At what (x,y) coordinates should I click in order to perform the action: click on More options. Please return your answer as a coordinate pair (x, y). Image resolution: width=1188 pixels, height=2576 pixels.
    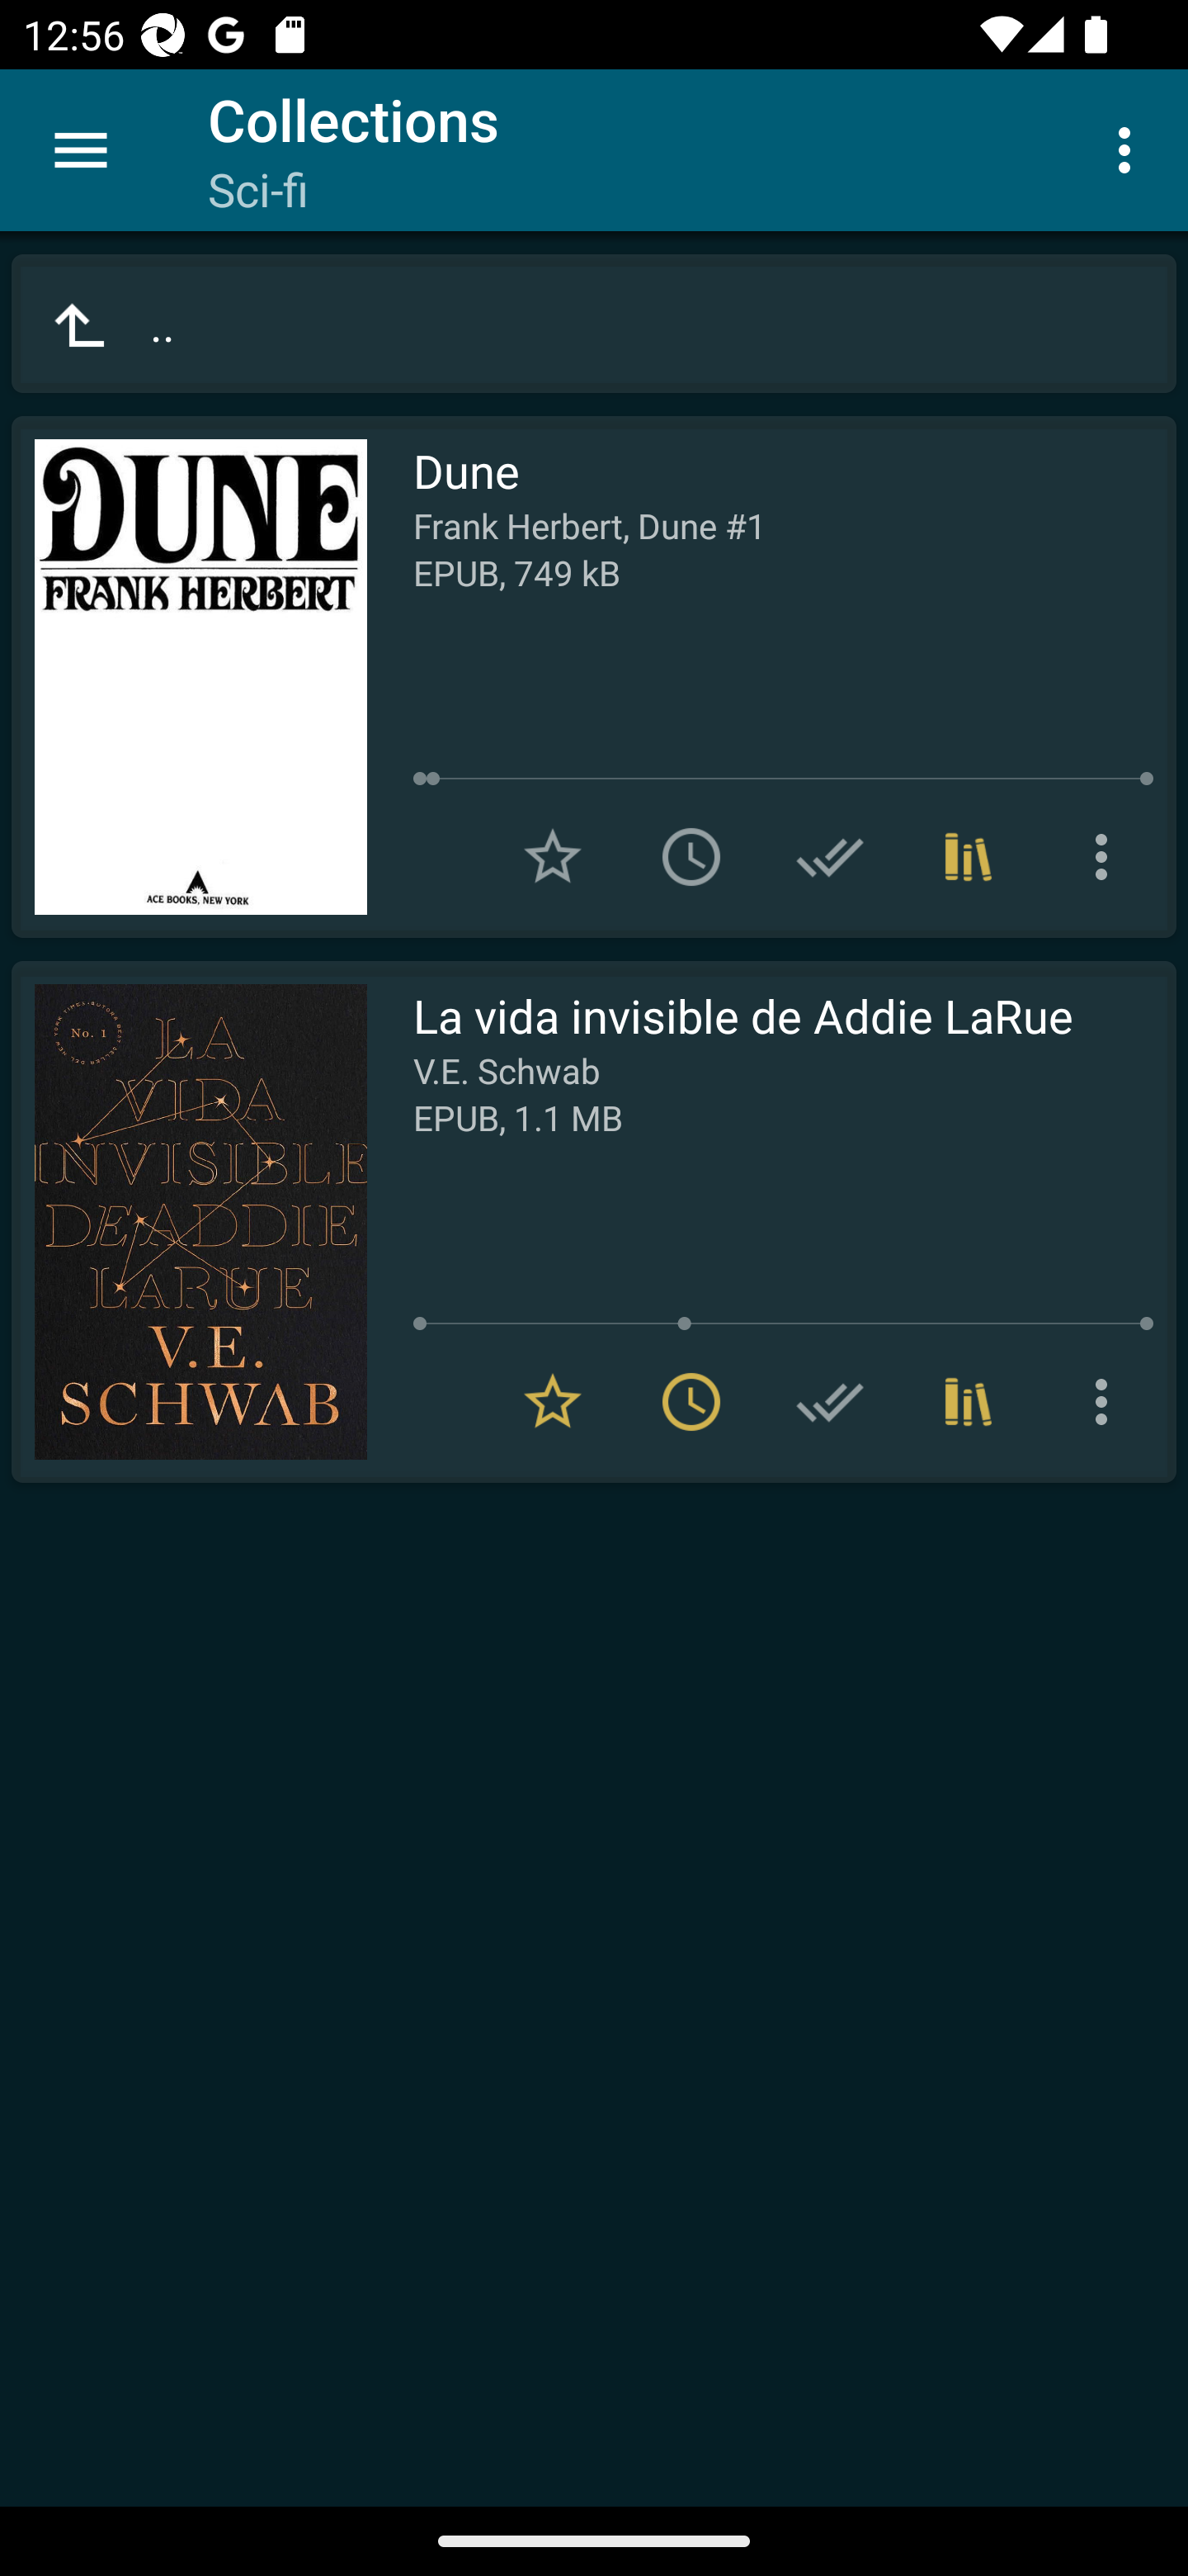
    Looking at the image, I should click on (1130, 149).